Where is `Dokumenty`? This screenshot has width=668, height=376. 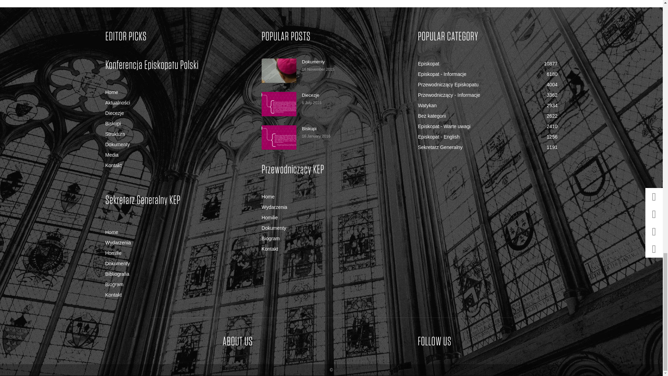 Dokumenty is located at coordinates (279, 70).